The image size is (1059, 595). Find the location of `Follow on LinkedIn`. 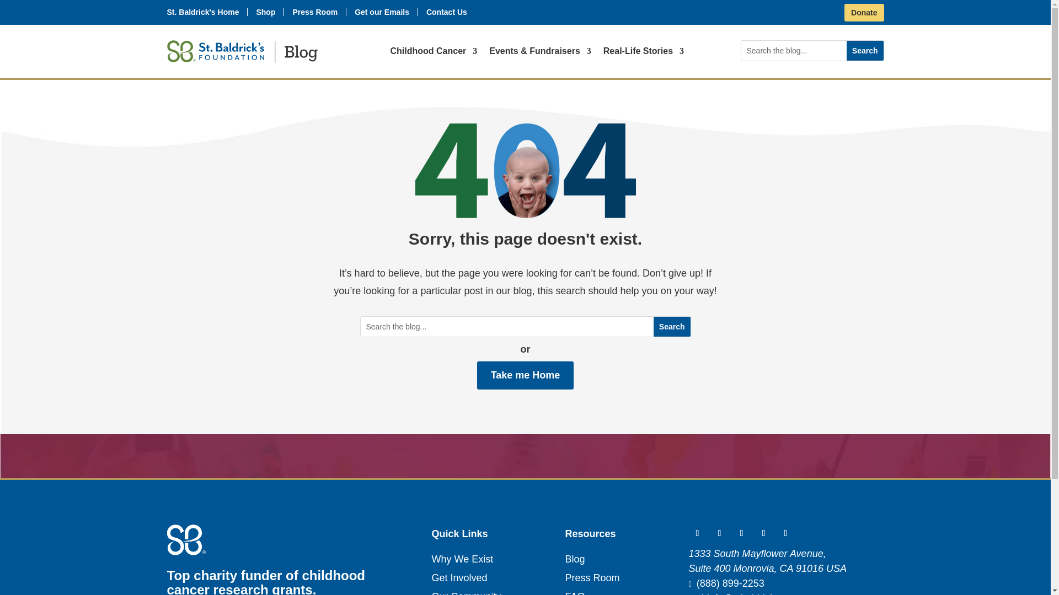

Follow on LinkedIn is located at coordinates (741, 533).